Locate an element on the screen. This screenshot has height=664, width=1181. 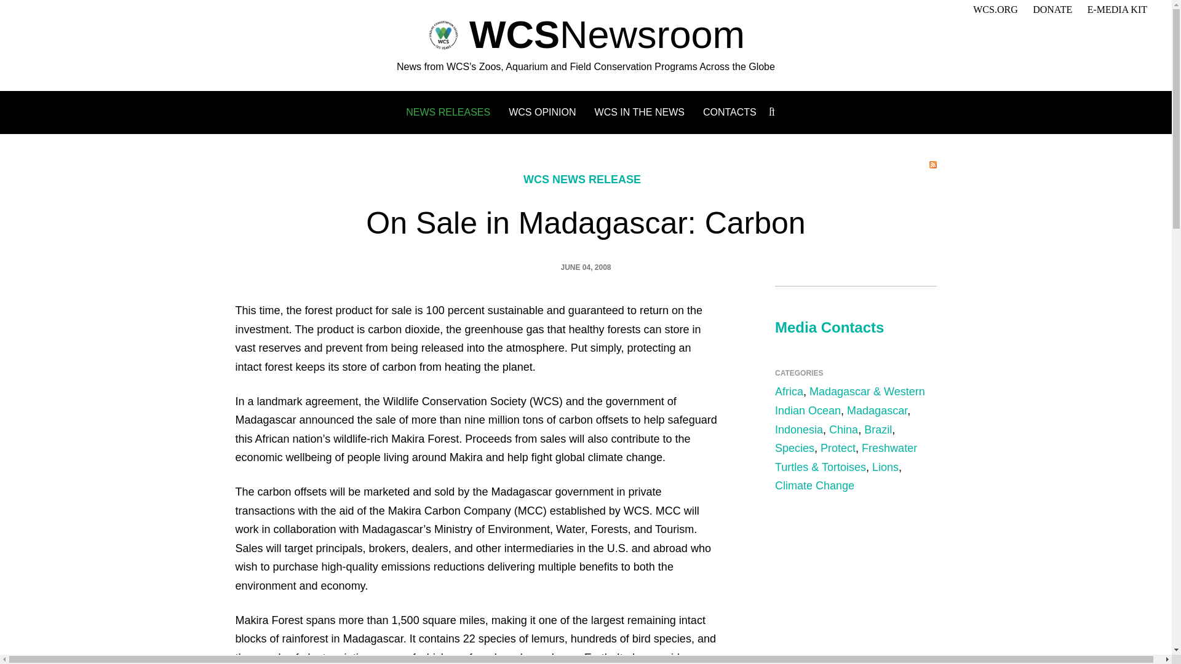
Madagascar is located at coordinates (877, 411).